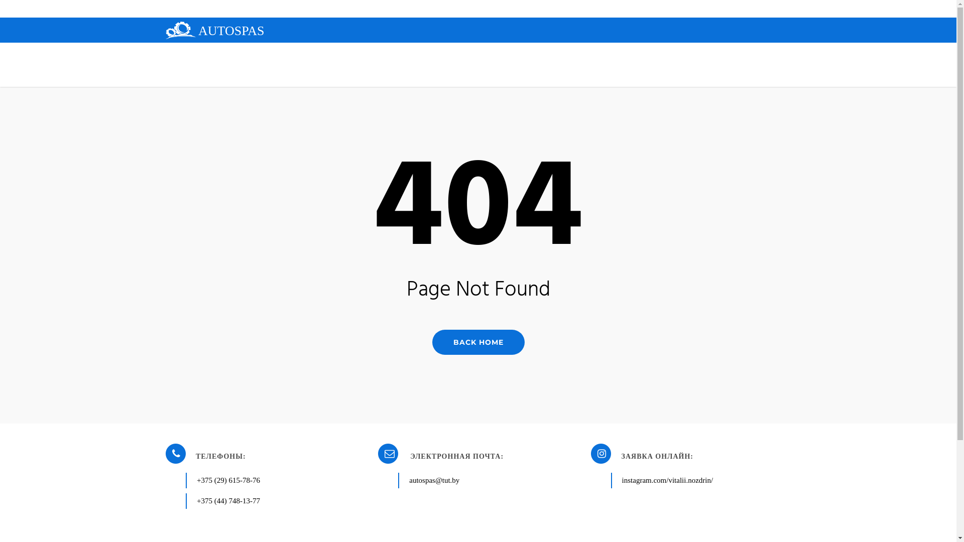 This screenshot has width=964, height=542. What do you see at coordinates (434, 480) in the screenshot?
I see `autospas@tut.by` at bounding box center [434, 480].